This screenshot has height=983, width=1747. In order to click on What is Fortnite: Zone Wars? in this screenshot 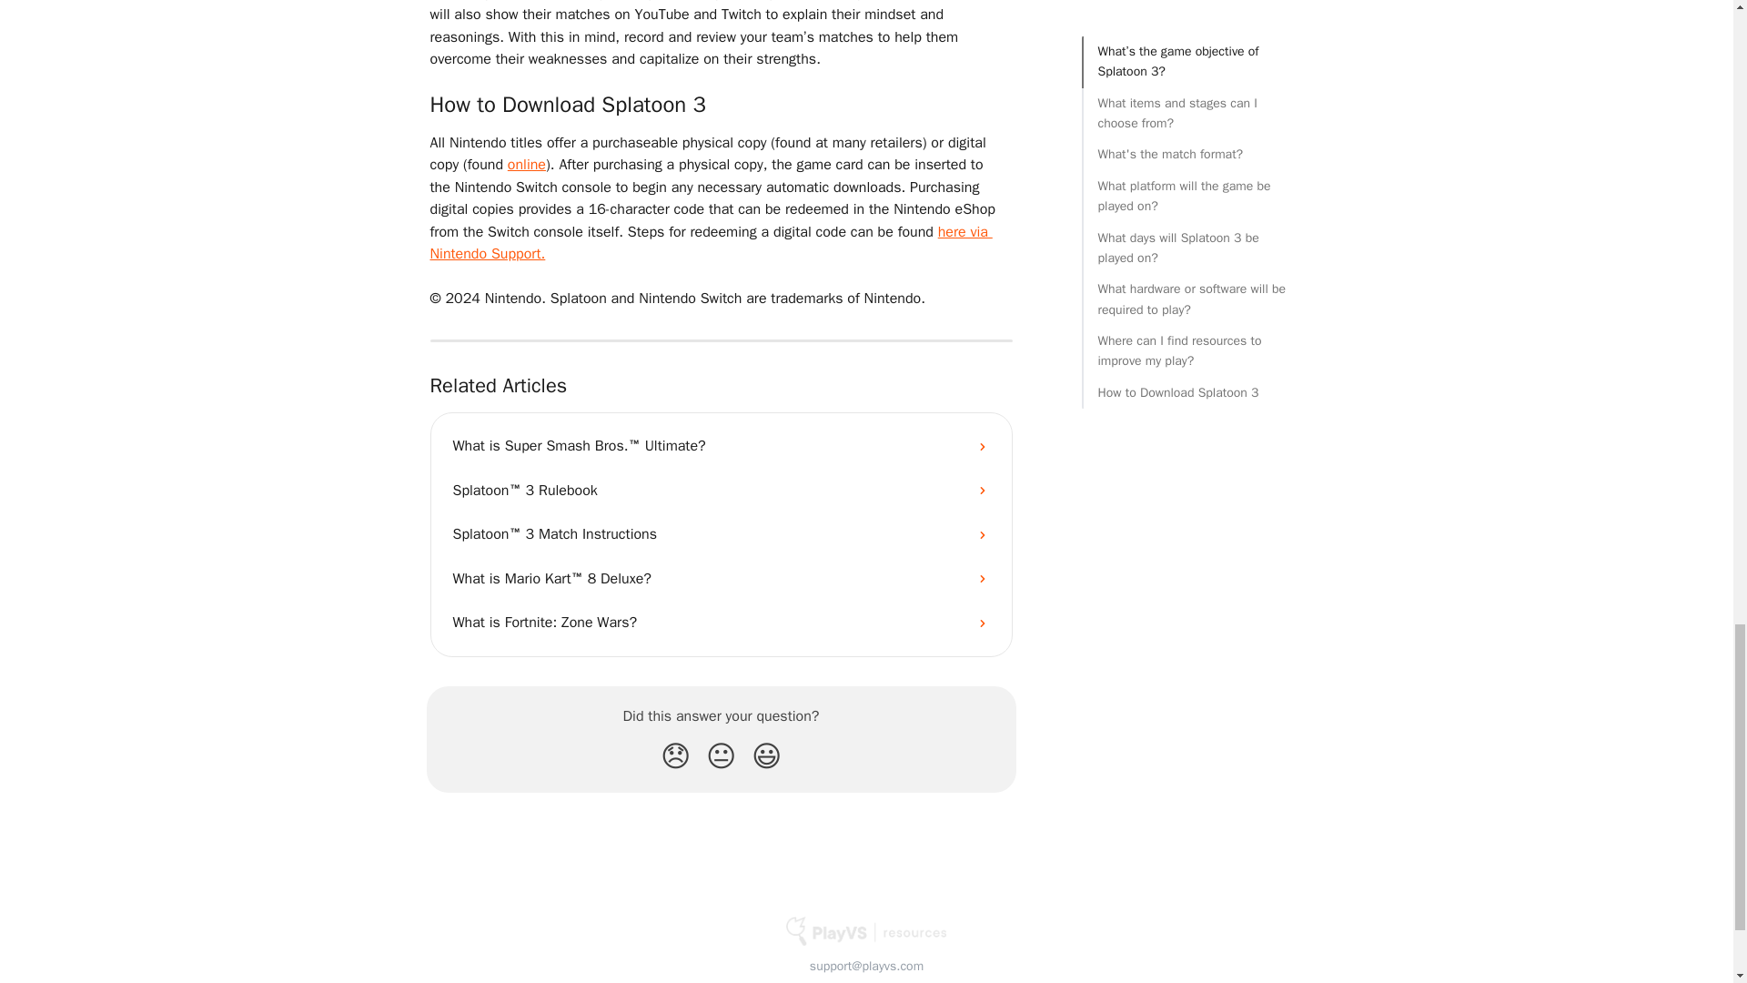, I will do `click(721, 623)`.